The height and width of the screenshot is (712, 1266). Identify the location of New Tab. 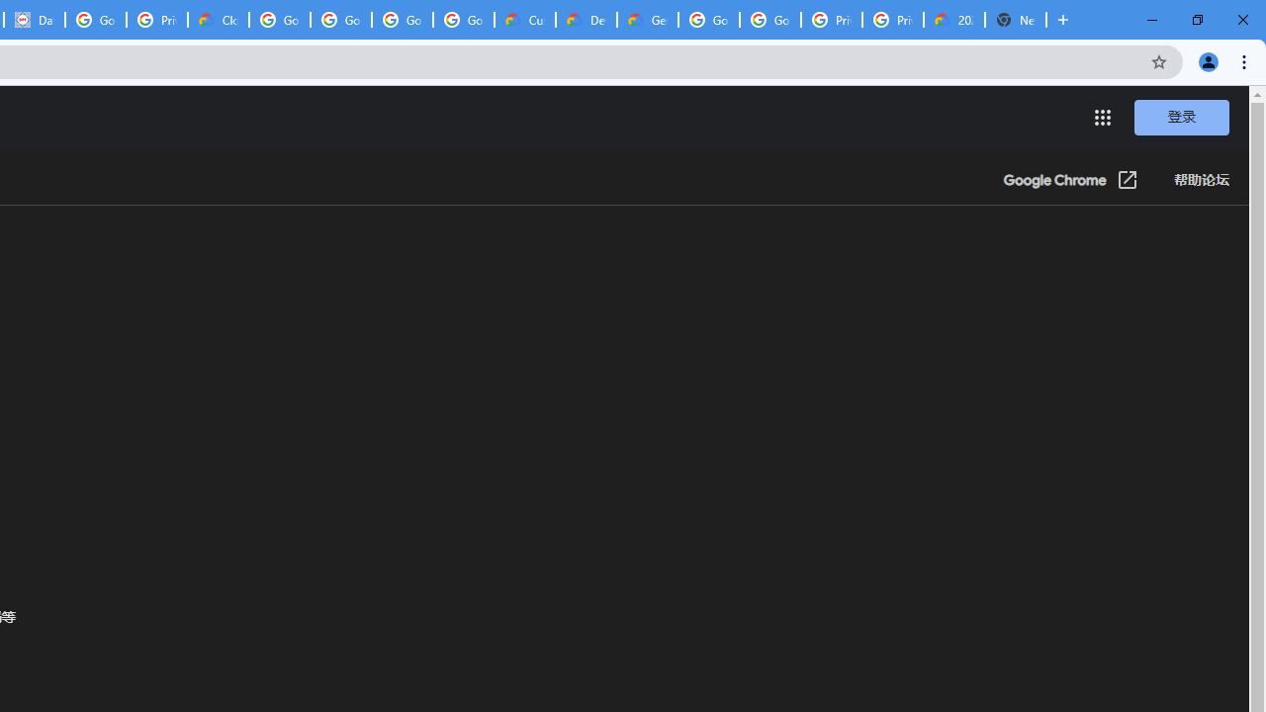
(1015, 20).